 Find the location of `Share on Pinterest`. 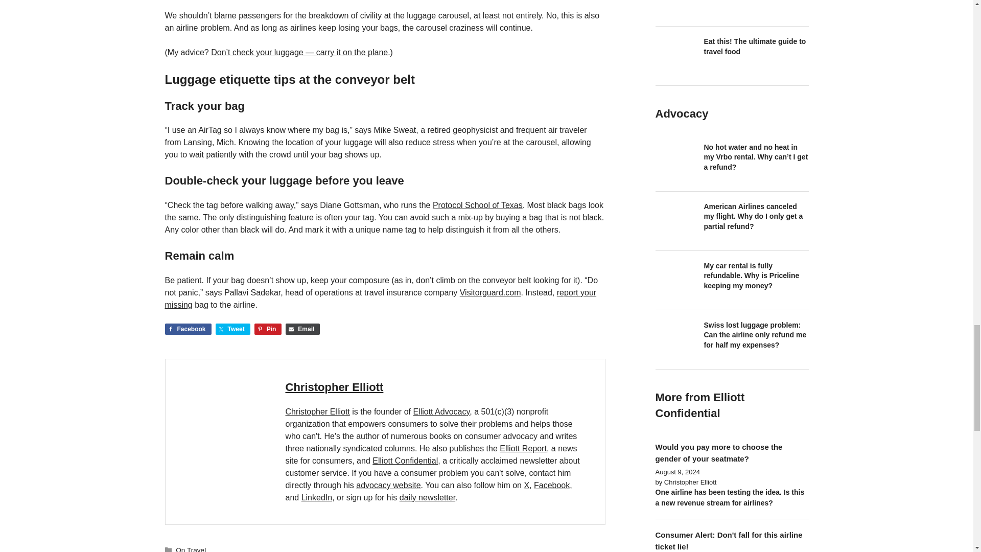

Share on Pinterest is located at coordinates (268, 329).